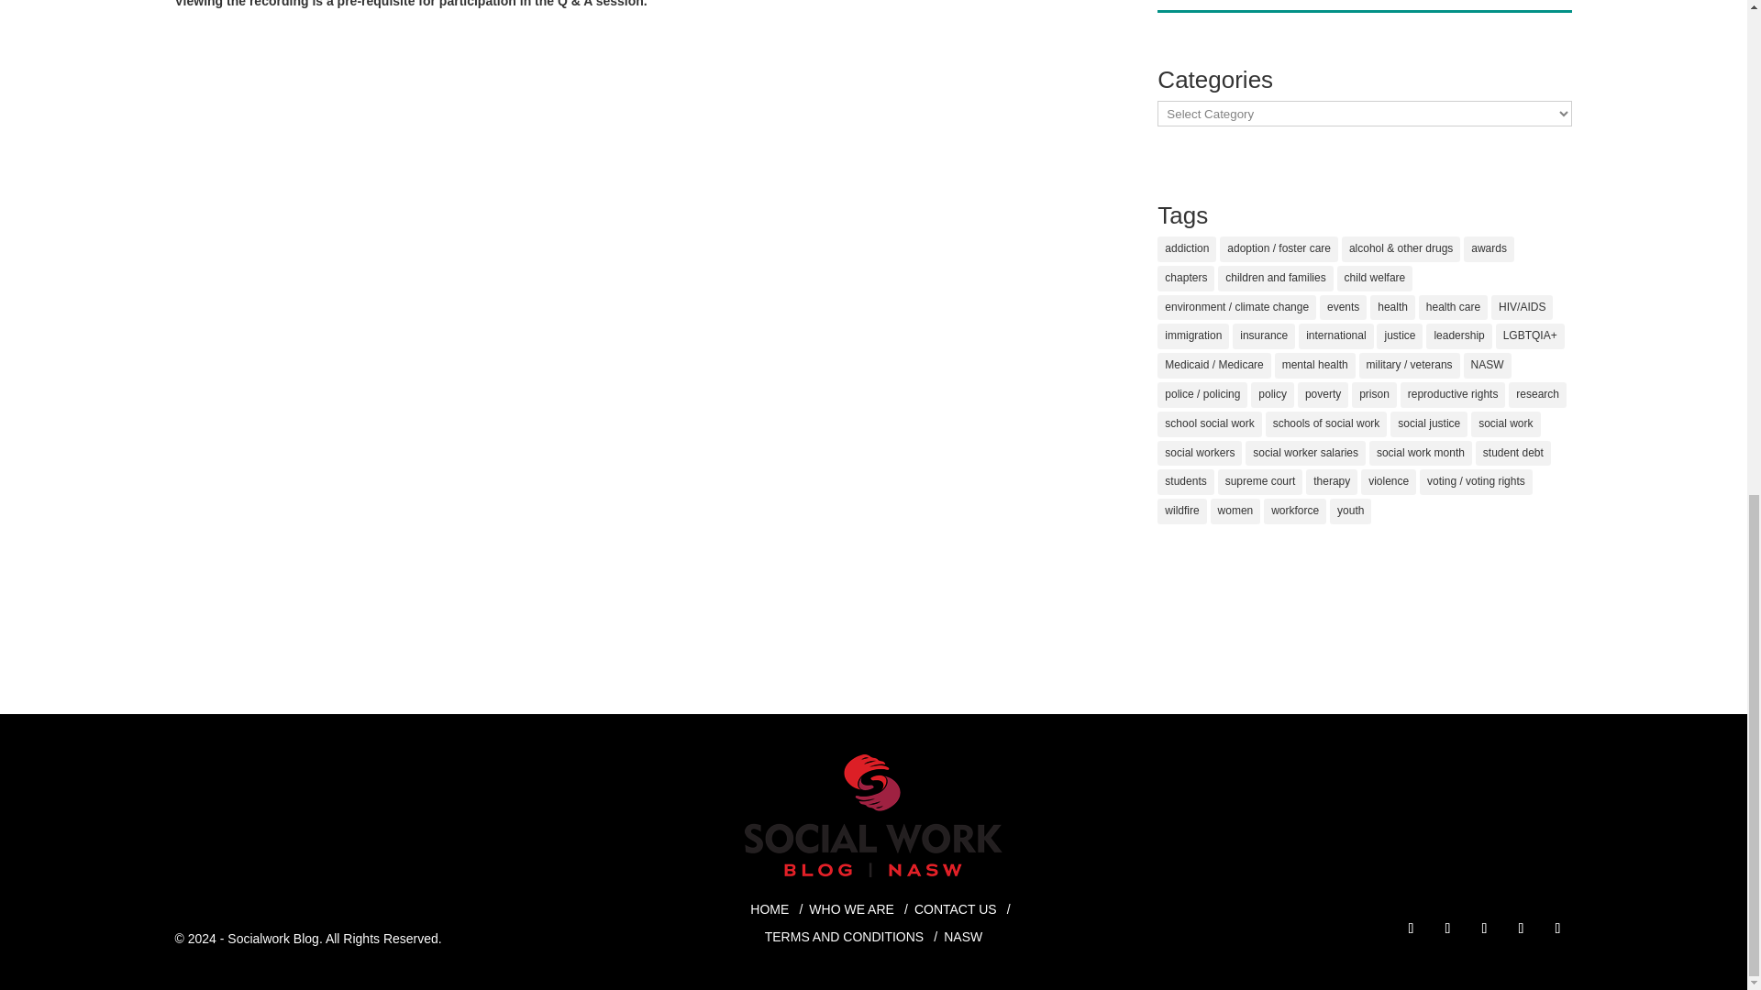 This screenshot has height=990, width=1761. I want to click on Follow on Youtube, so click(1557, 928).